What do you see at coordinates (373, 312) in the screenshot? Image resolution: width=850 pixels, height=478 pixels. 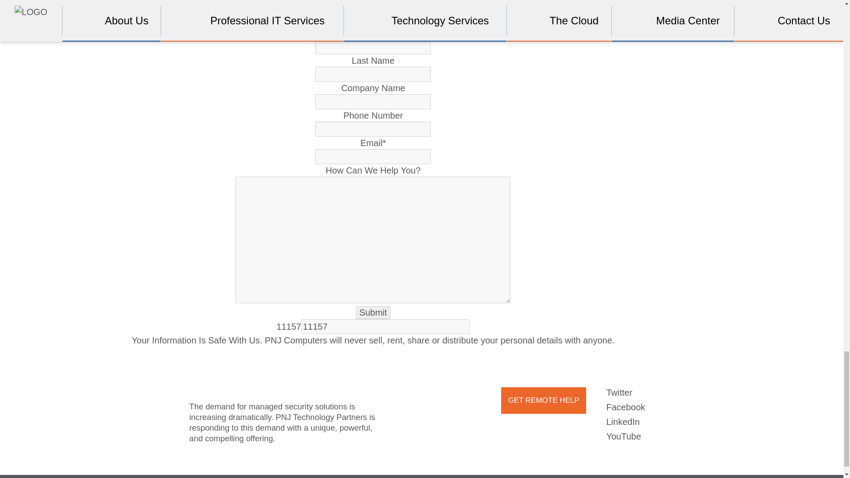 I see `Submit` at bounding box center [373, 312].